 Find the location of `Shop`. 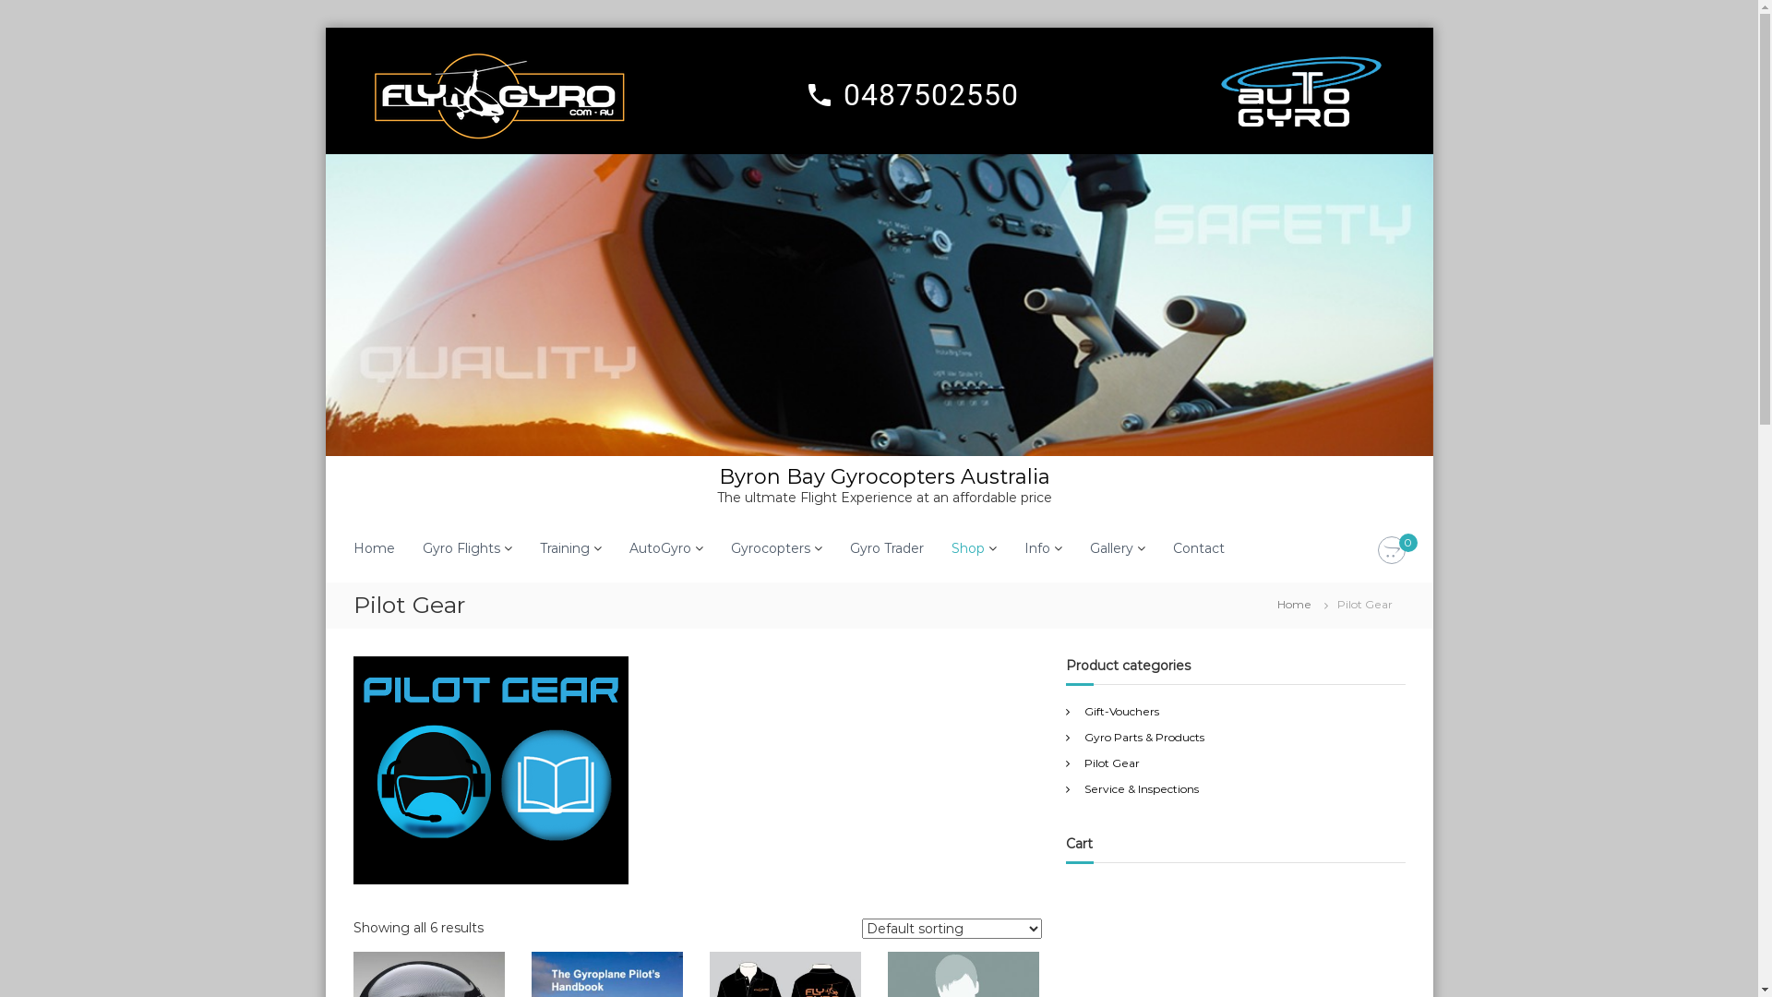

Shop is located at coordinates (967, 548).